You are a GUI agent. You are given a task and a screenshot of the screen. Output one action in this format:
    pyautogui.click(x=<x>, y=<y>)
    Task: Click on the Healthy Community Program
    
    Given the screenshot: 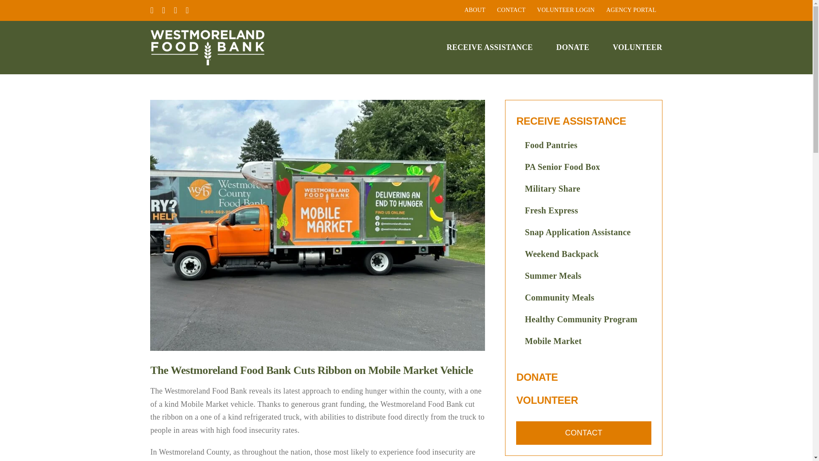 What is the action you would take?
    pyautogui.click(x=583, y=319)
    